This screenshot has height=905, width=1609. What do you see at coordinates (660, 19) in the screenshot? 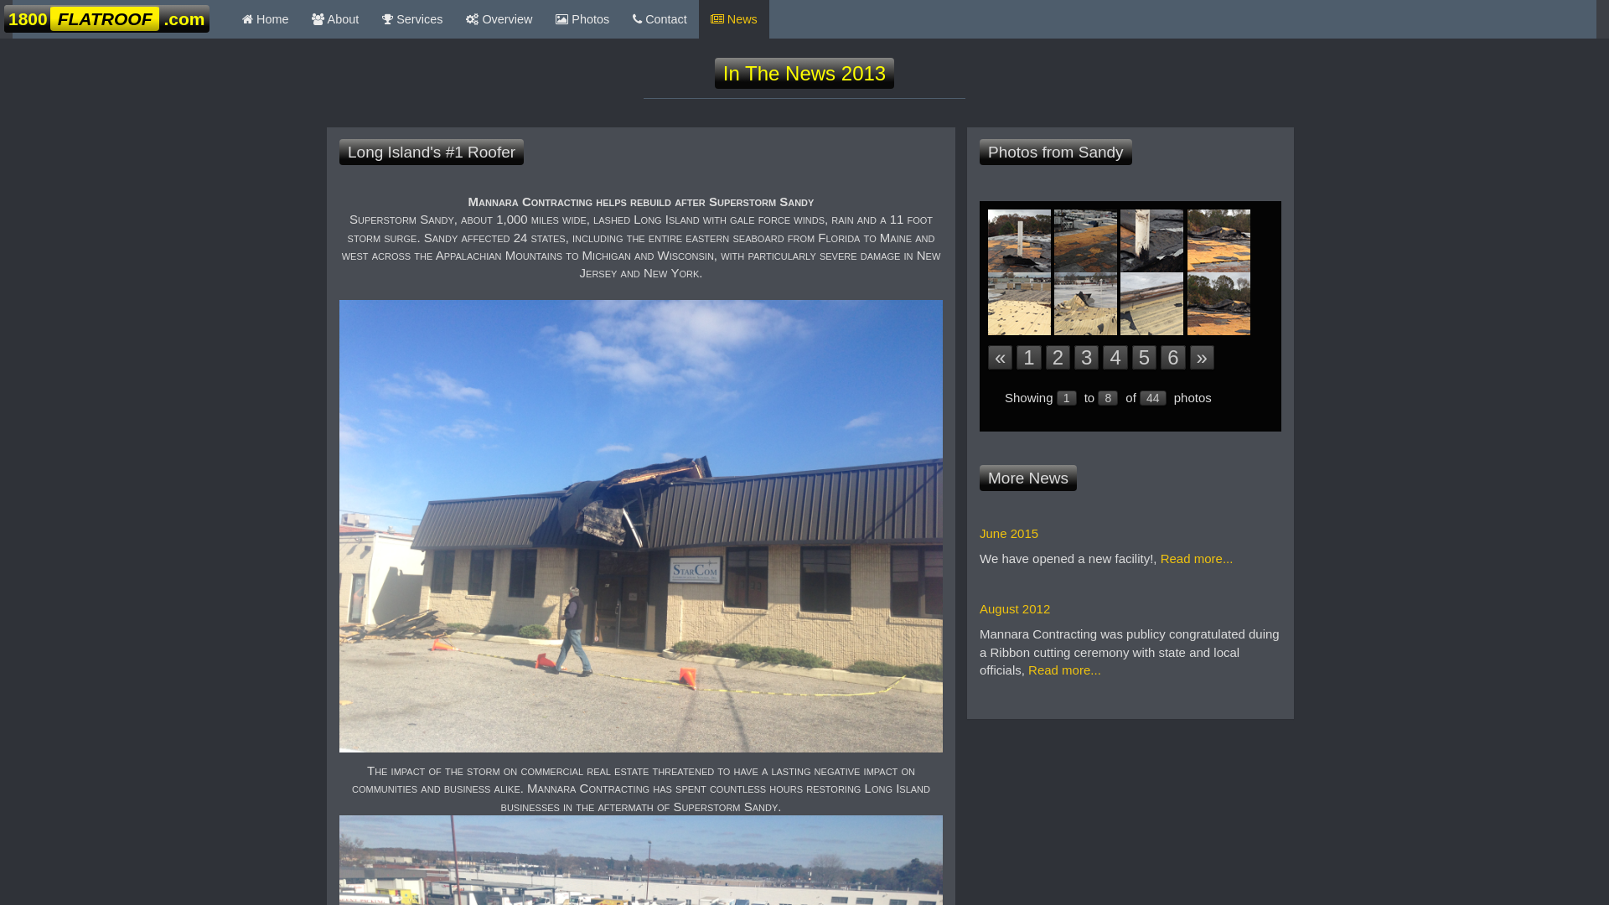
I see ` Contact` at bounding box center [660, 19].